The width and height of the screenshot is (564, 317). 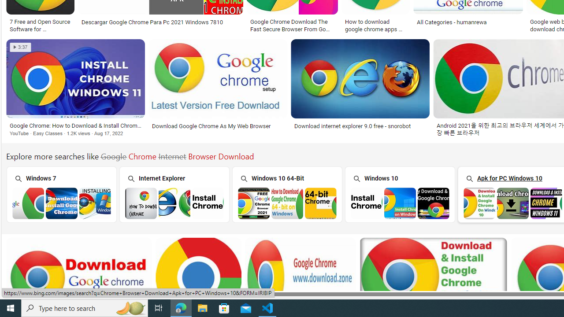 What do you see at coordinates (352, 126) in the screenshot?
I see `Download internet explorer 9.0 free - snorobot` at bounding box center [352, 126].